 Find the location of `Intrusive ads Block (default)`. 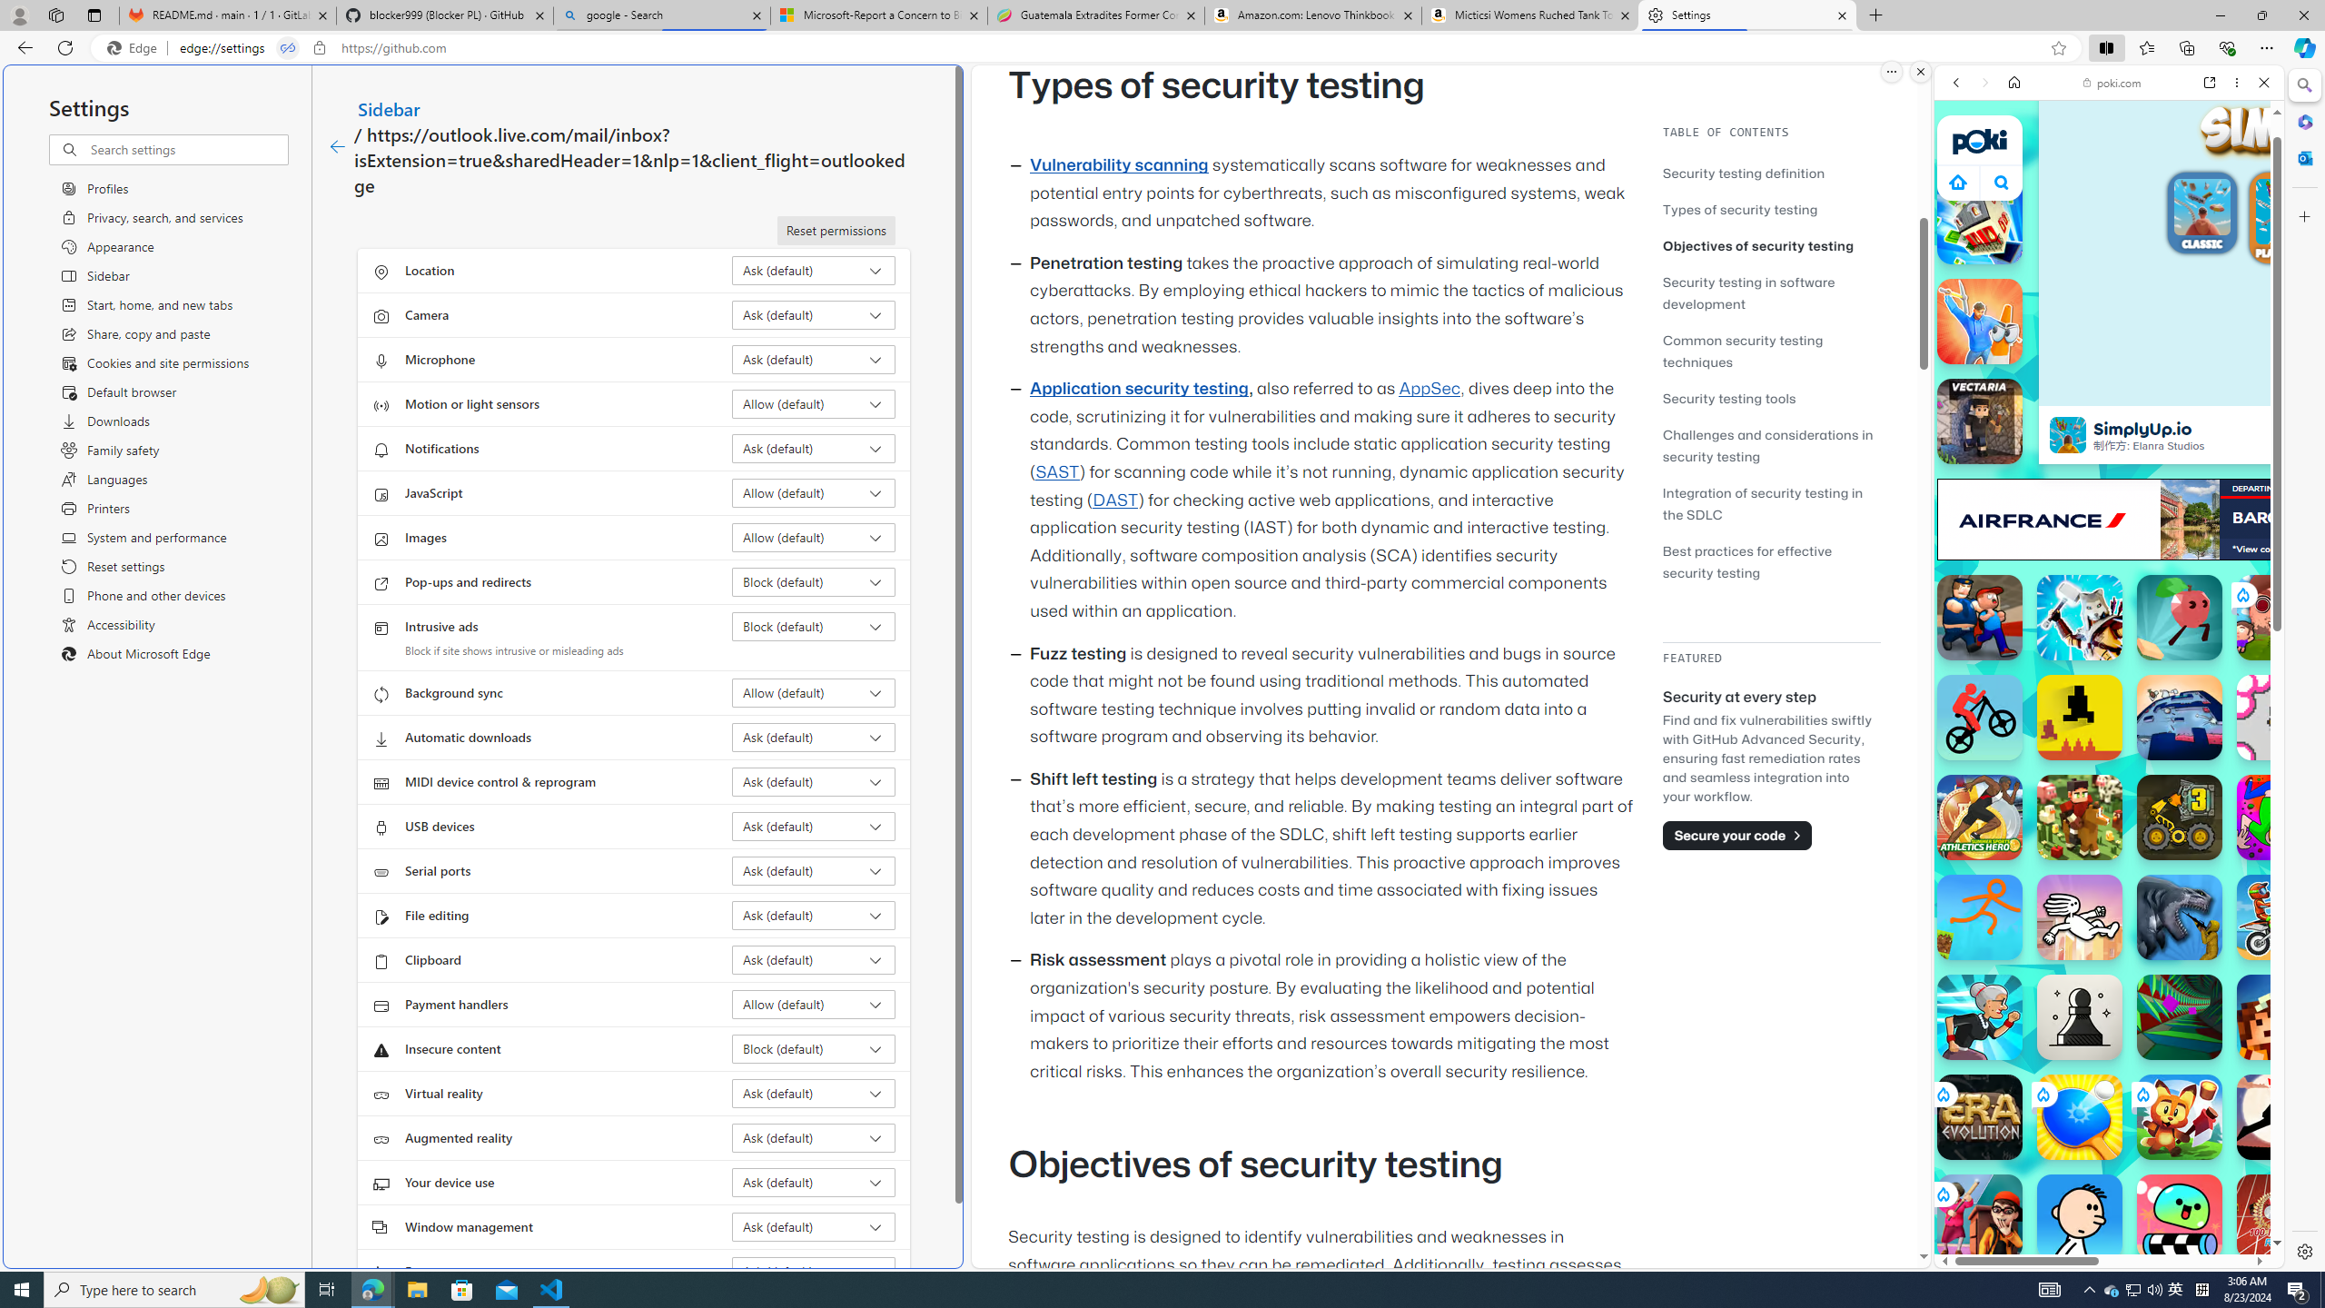

Intrusive ads Block (default) is located at coordinates (814, 626).